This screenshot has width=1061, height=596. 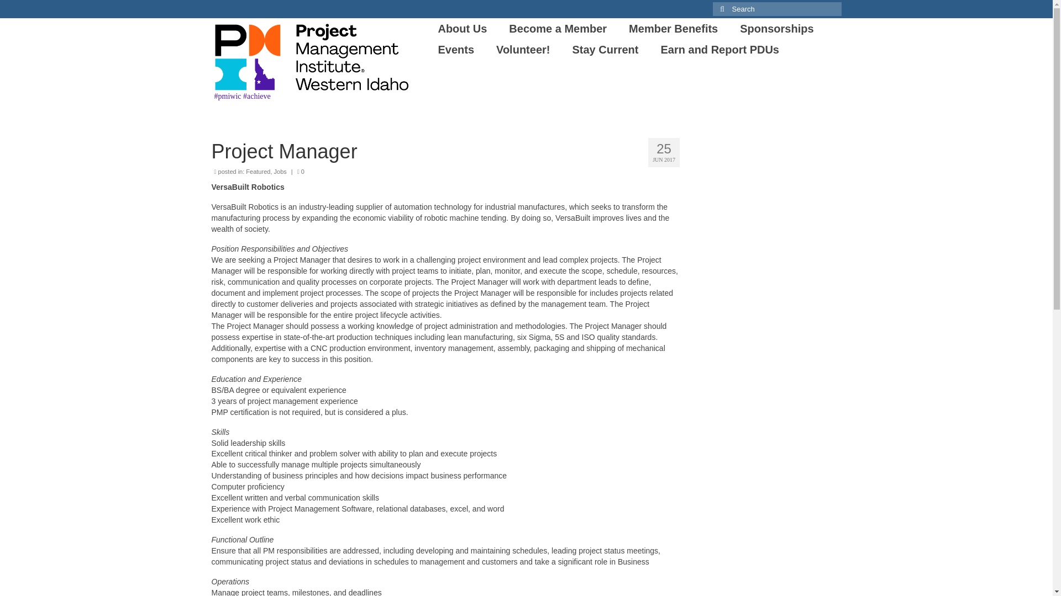 I want to click on Volunteer!, so click(x=523, y=50).